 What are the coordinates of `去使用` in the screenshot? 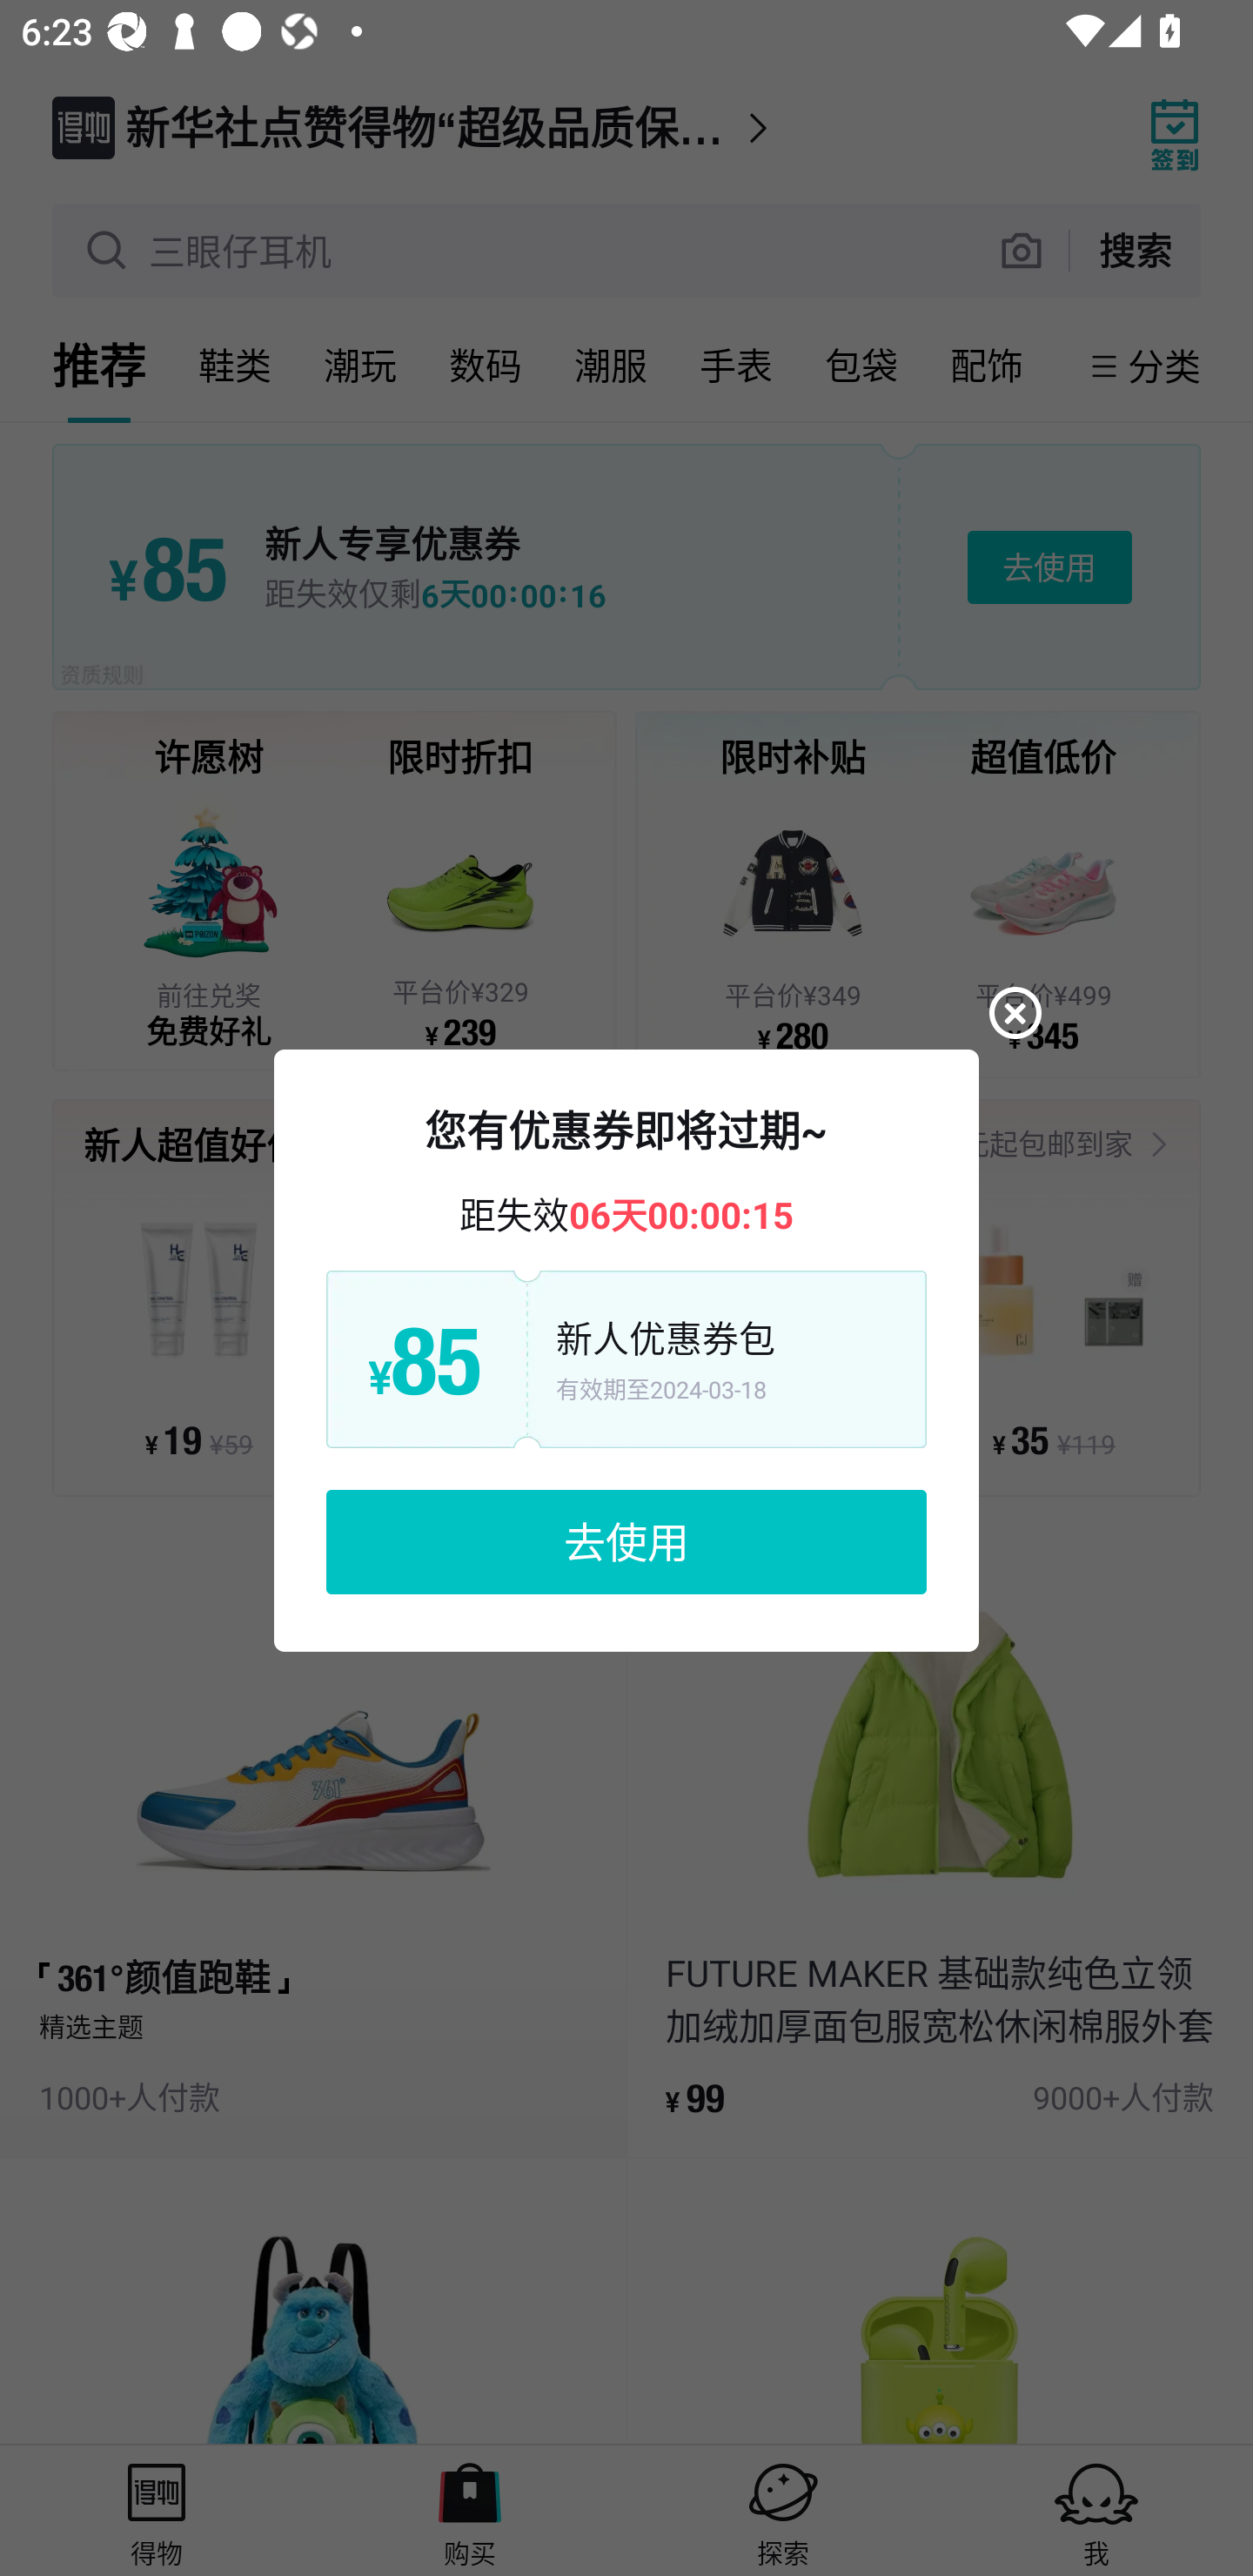 It's located at (626, 1541).